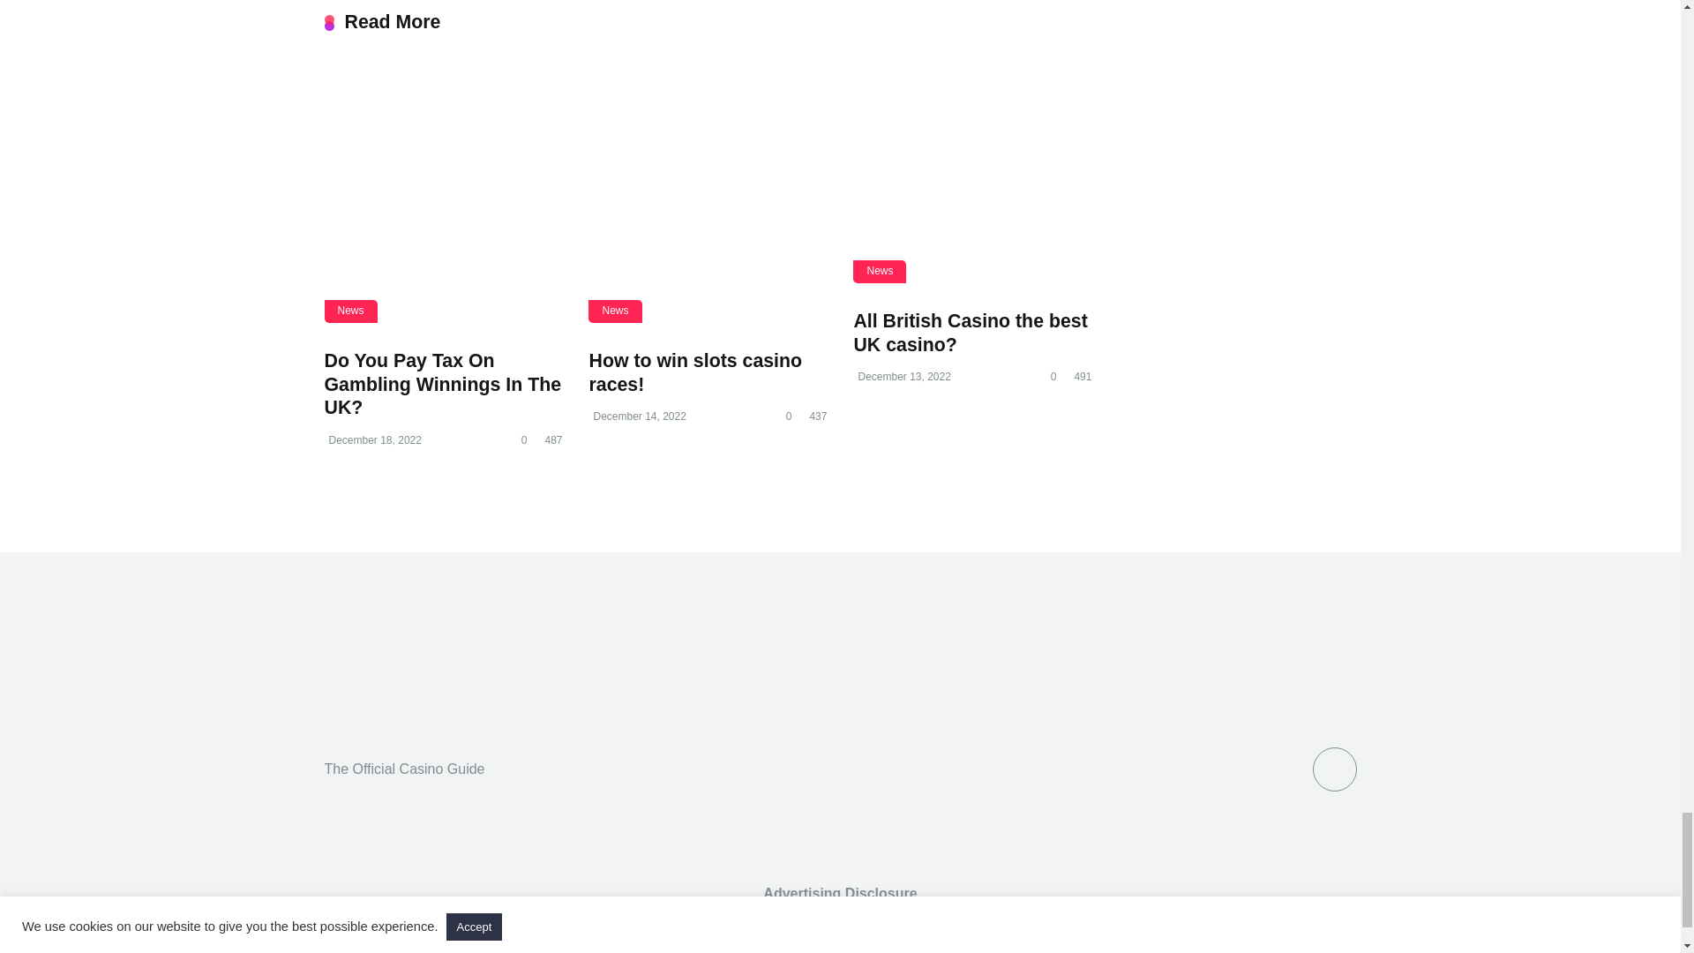 This screenshot has height=953, width=1694. What do you see at coordinates (1334, 768) in the screenshot?
I see `Facebook` at bounding box center [1334, 768].